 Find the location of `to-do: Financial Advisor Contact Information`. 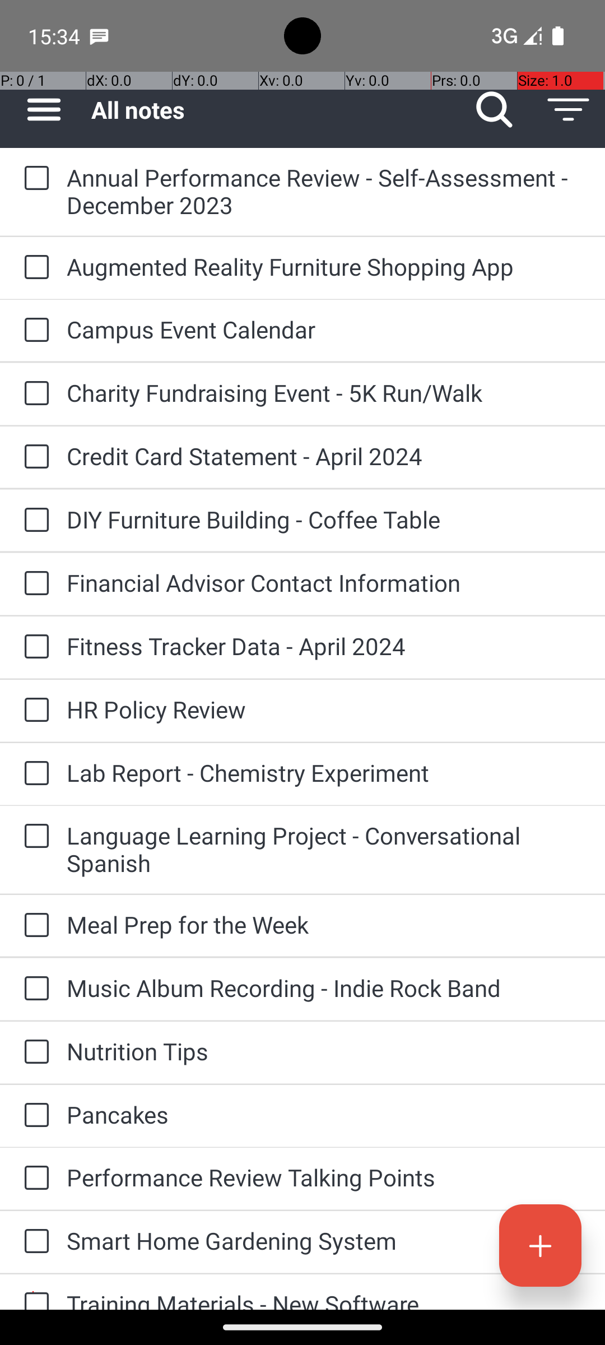

to-do: Financial Advisor Contact Information is located at coordinates (34, 584).